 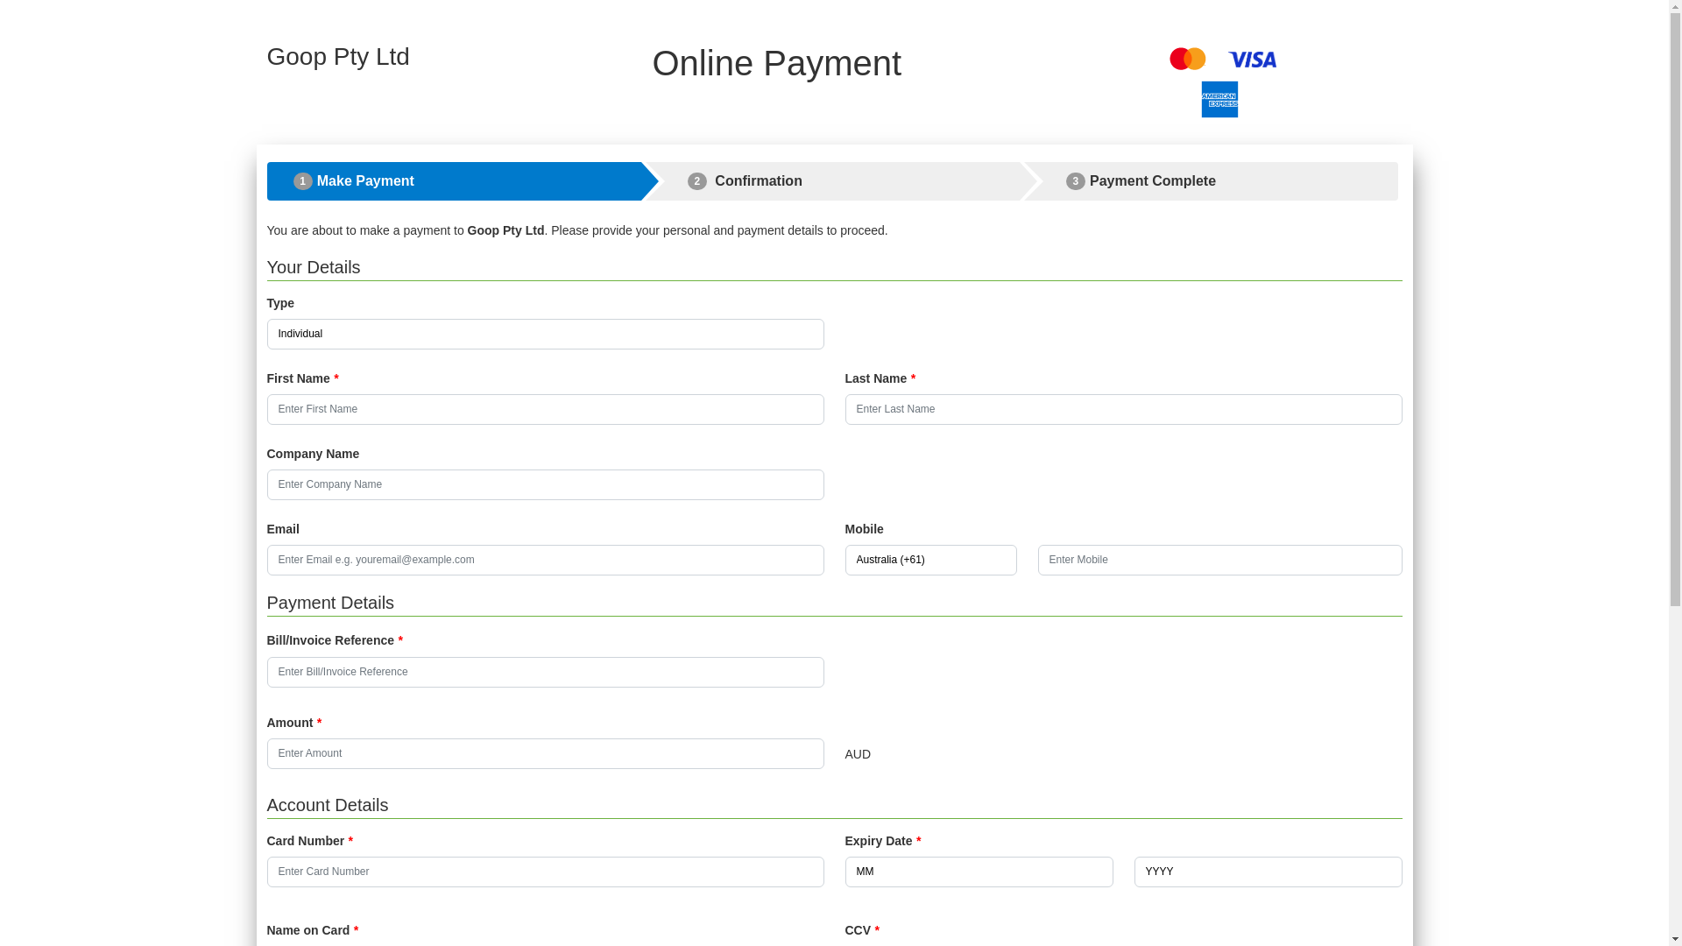 What do you see at coordinates (1219, 100) in the screenshot?
I see `Amex American` at bounding box center [1219, 100].